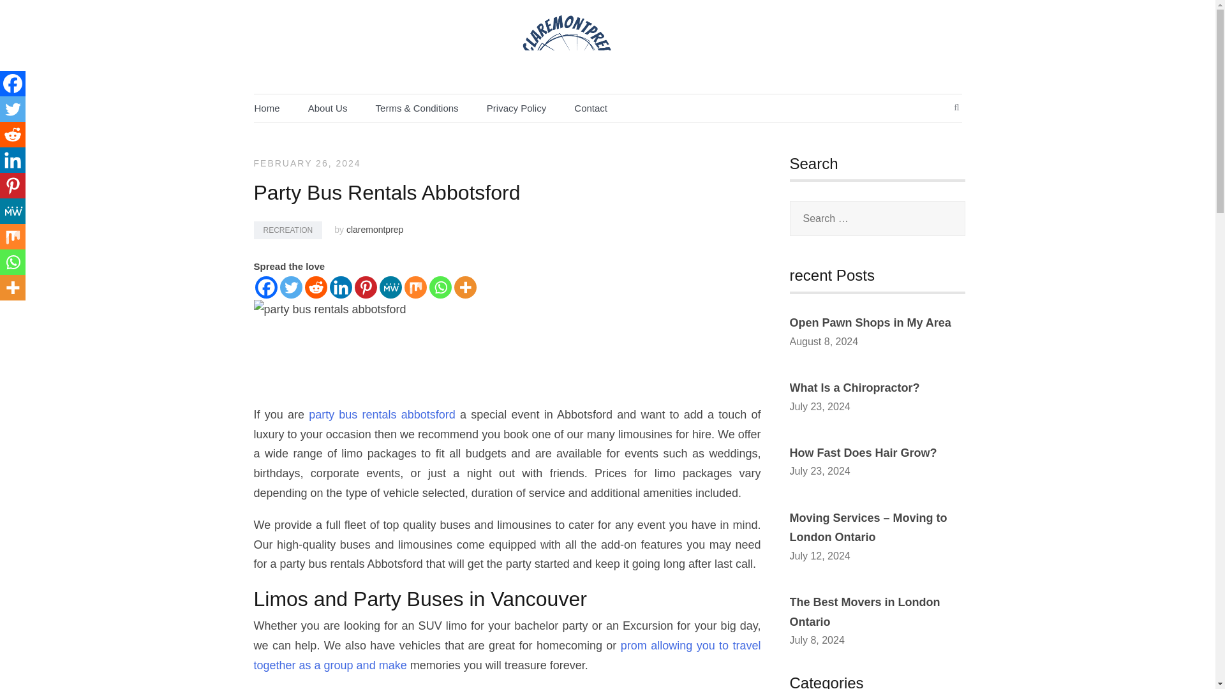 The width and height of the screenshot is (1225, 689). What do you see at coordinates (516, 108) in the screenshot?
I see `Privacy Policy` at bounding box center [516, 108].